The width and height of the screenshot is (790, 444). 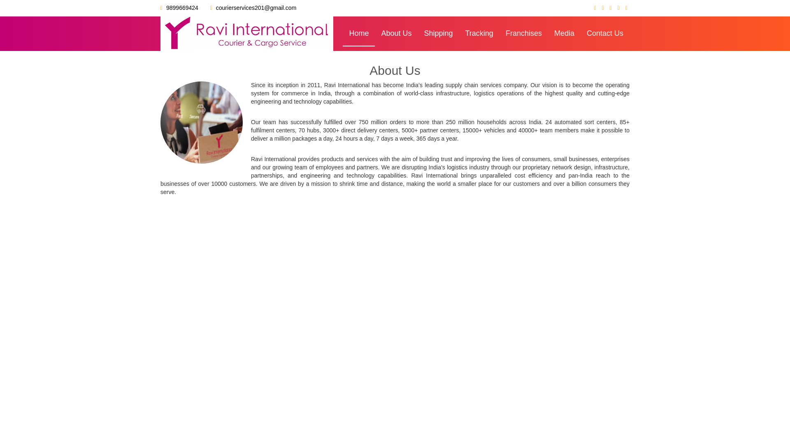 What do you see at coordinates (438, 34) in the screenshot?
I see `Shipping` at bounding box center [438, 34].